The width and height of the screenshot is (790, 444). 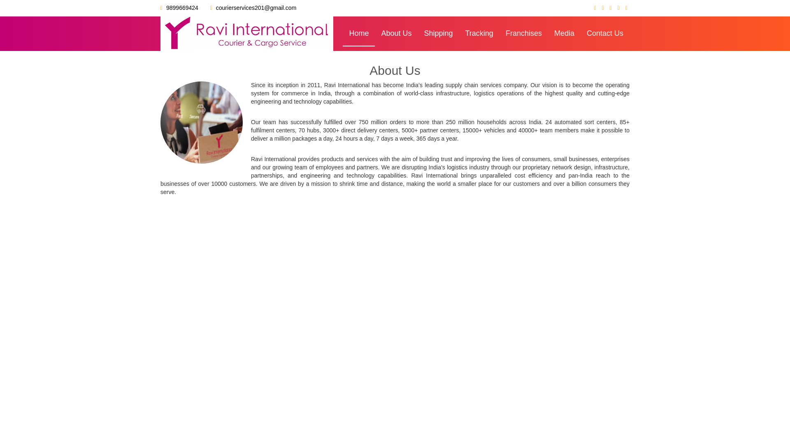 What do you see at coordinates (438, 34) in the screenshot?
I see `Shipping` at bounding box center [438, 34].